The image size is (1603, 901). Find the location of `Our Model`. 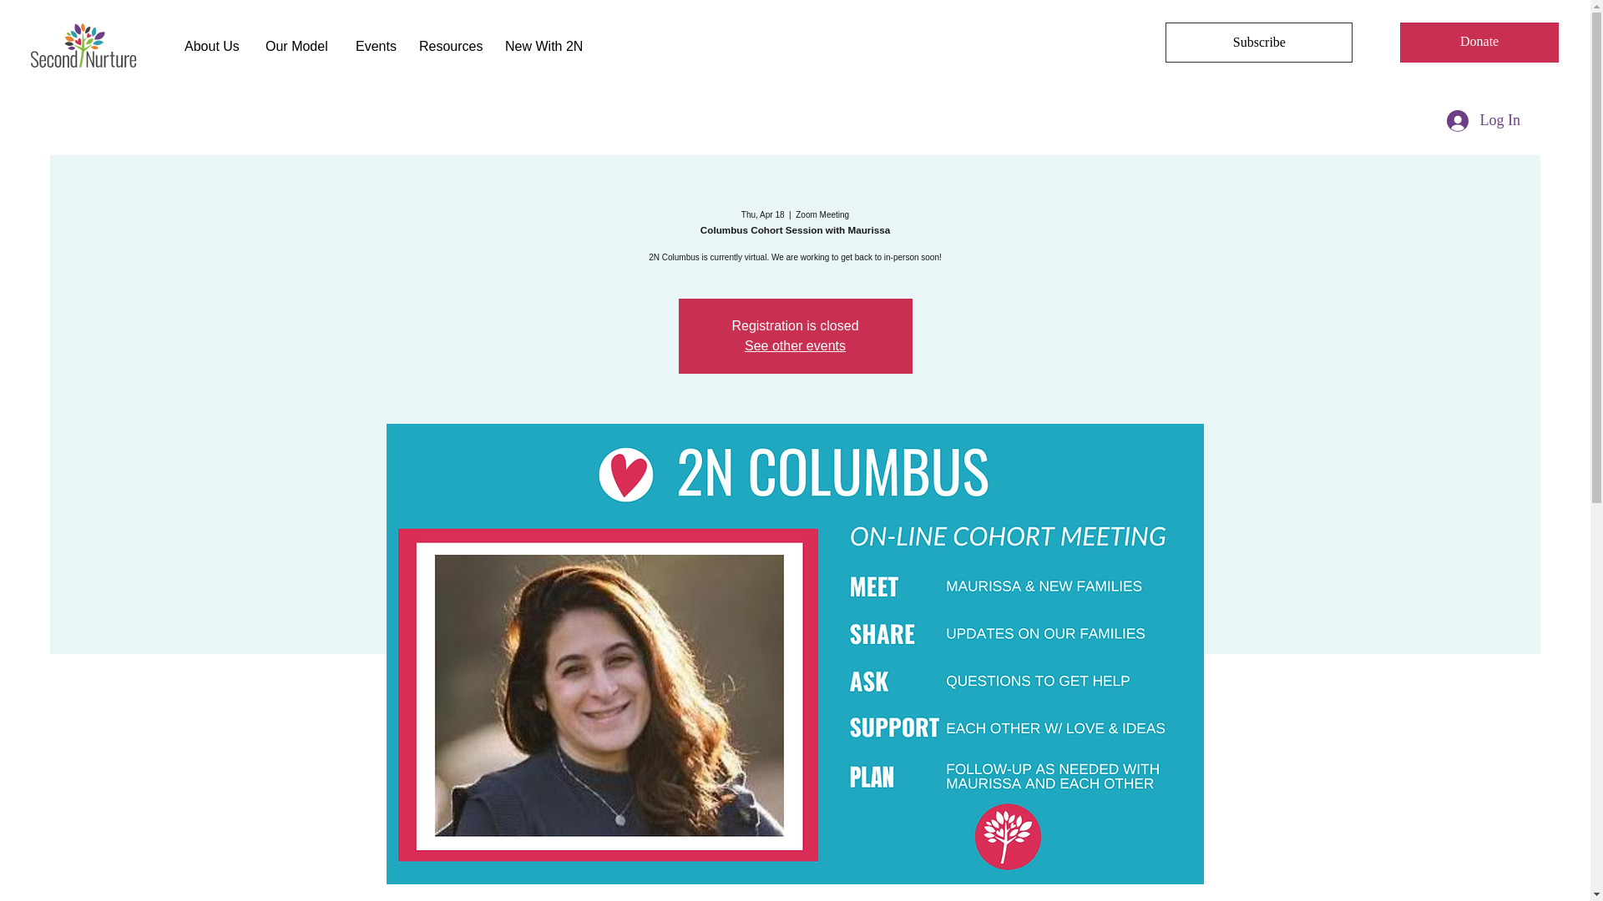

Our Model is located at coordinates (297, 47).